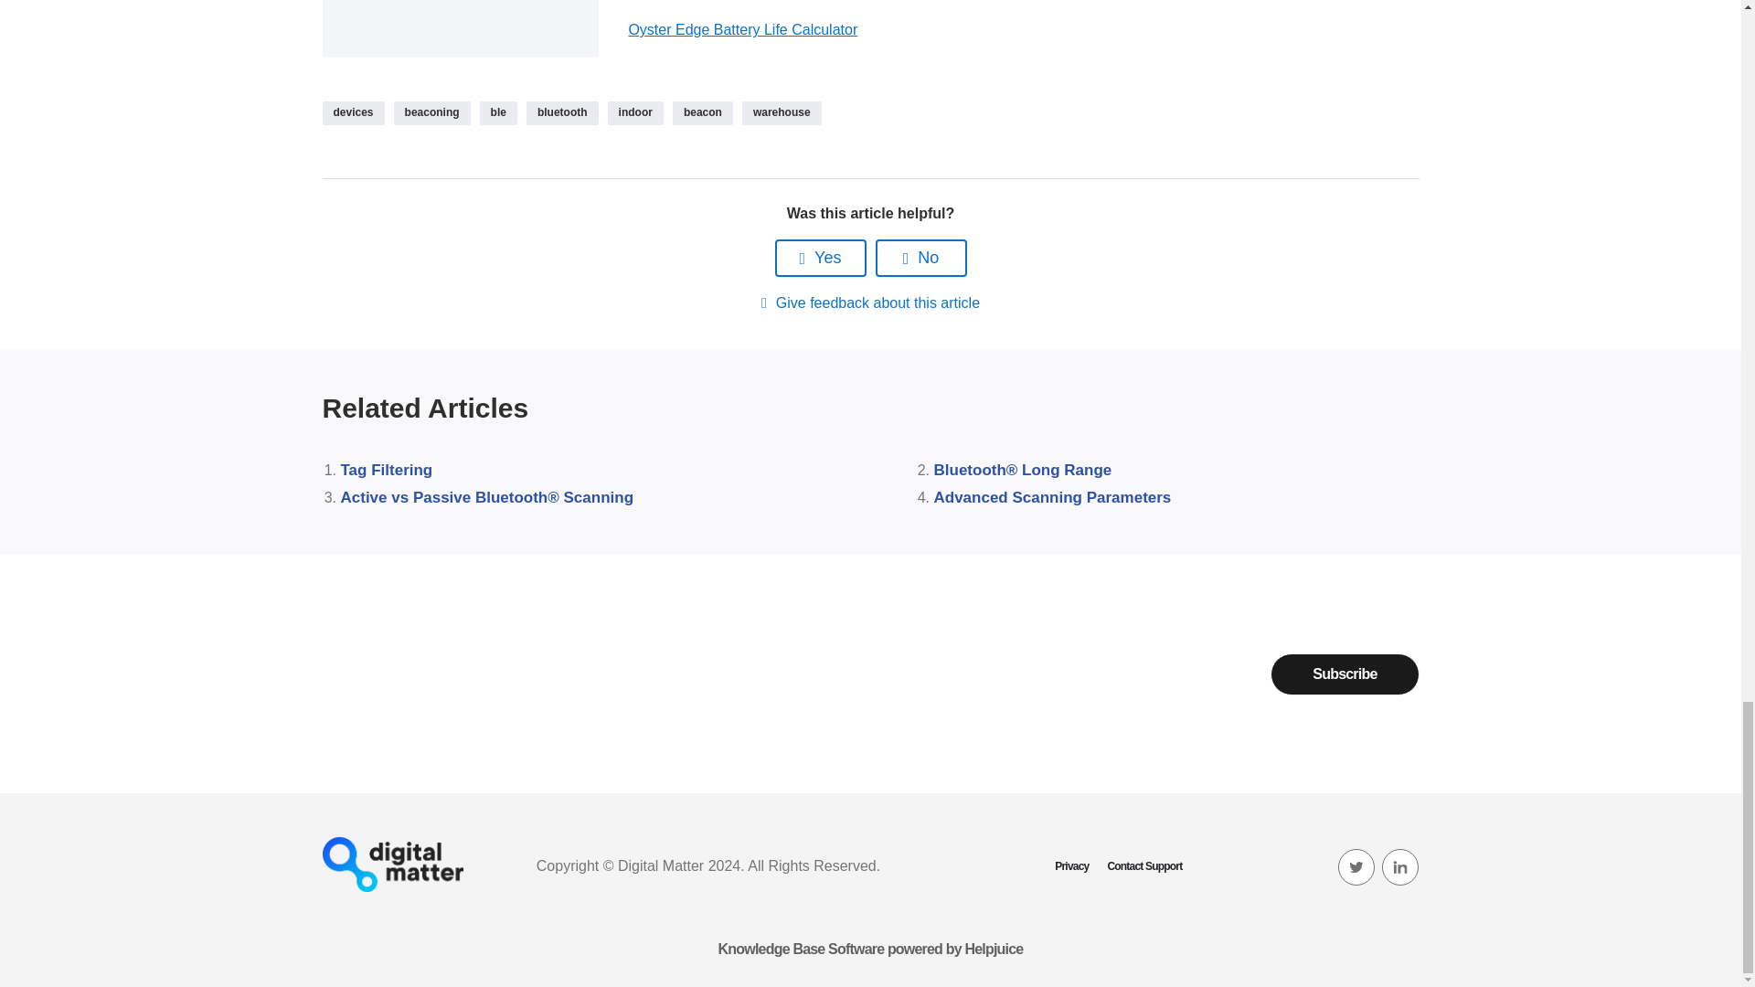 This screenshot has width=1755, height=987. What do you see at coordinates (431, 113) in the screenshot?
I see `beaconing` at bounding box center [431, 113].